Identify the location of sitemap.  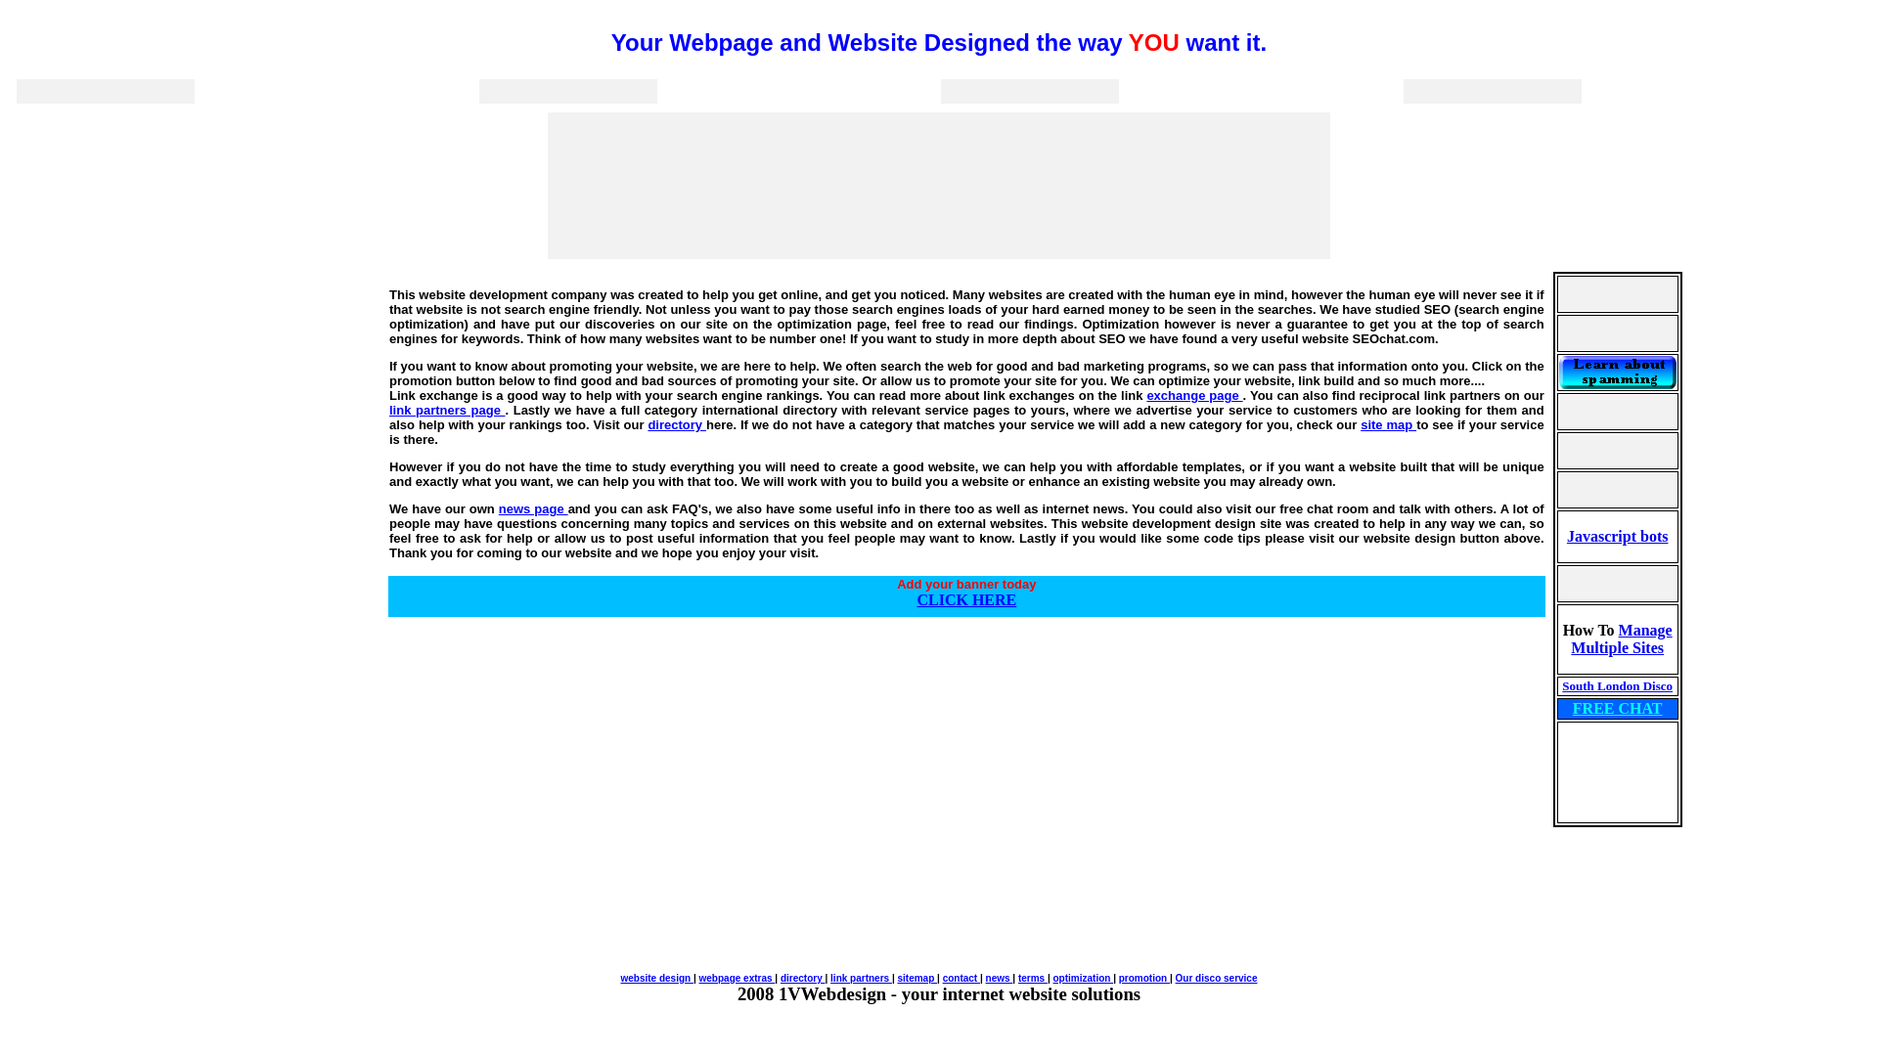
(917, 978).